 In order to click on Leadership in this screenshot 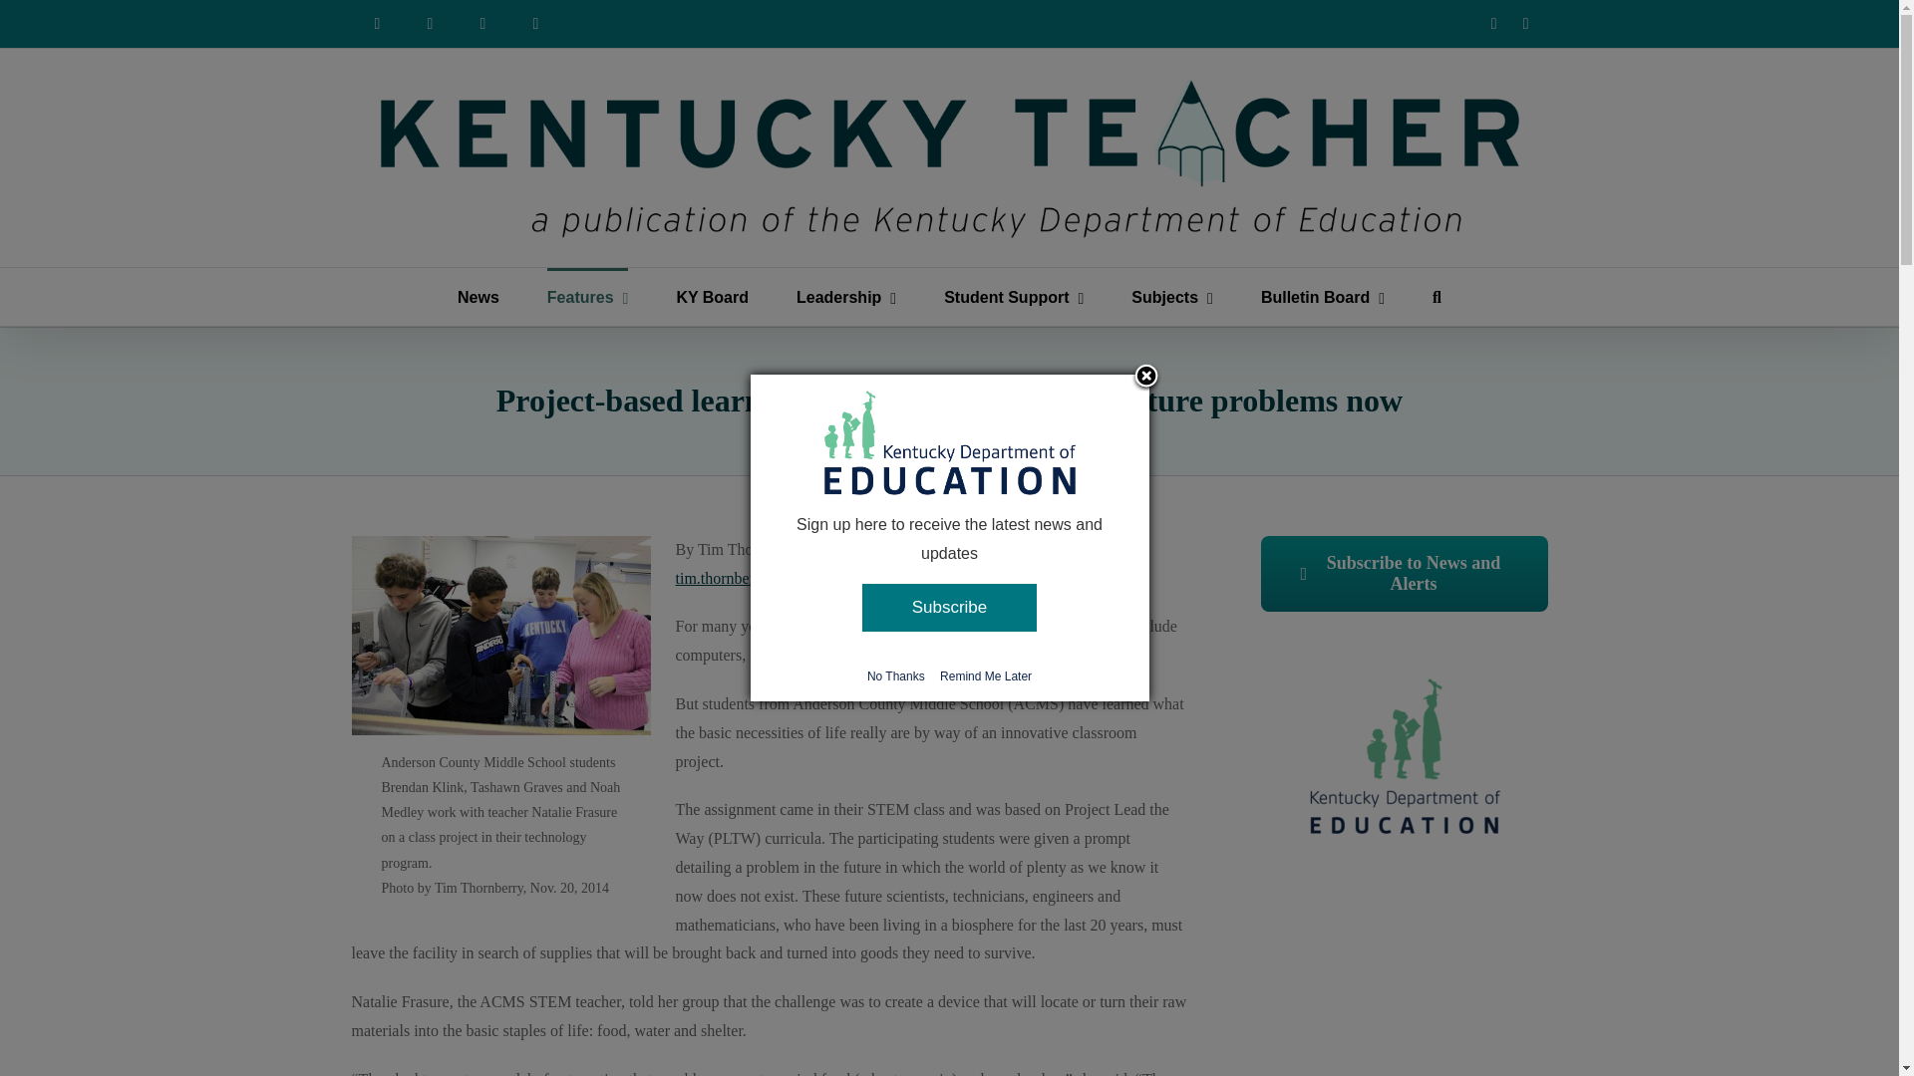, I will do `click(845, 297)`.